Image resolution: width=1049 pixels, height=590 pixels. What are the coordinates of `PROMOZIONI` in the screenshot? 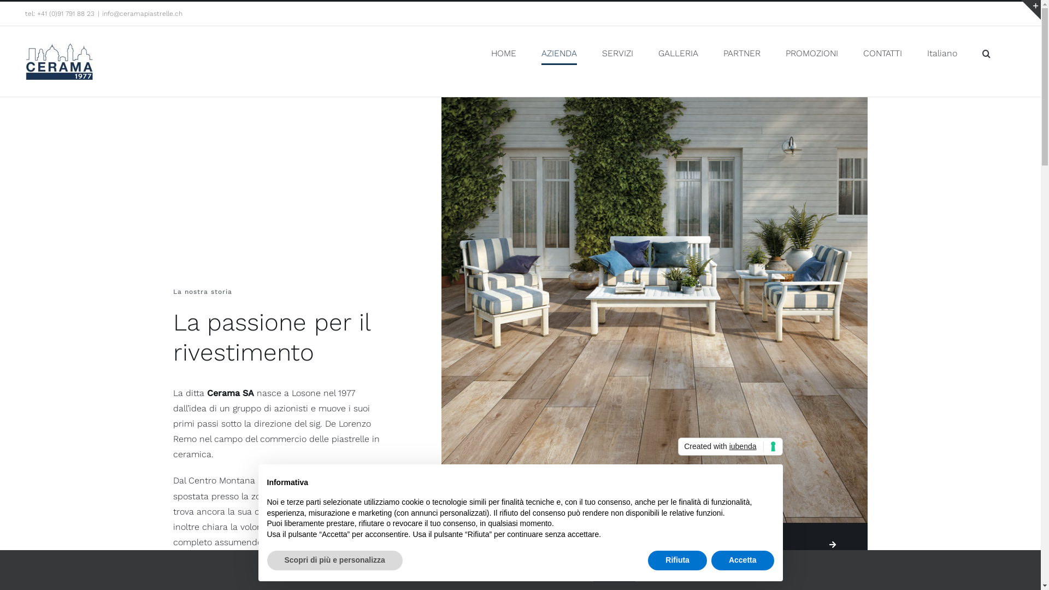 It's located at (812, 54).